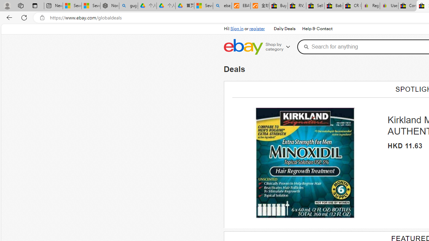 The image size is (429, 241). I want to click on Sign in, so click(237, 29).